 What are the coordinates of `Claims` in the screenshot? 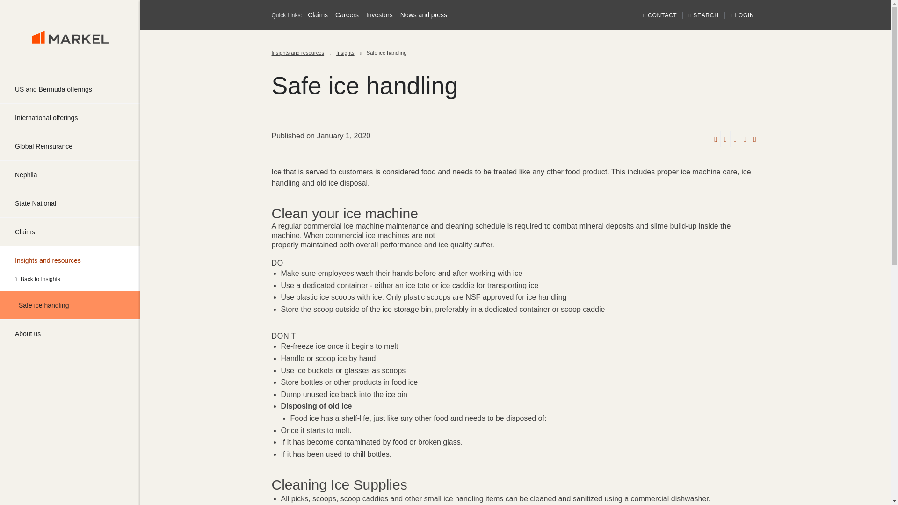 It's located at (70, 231).